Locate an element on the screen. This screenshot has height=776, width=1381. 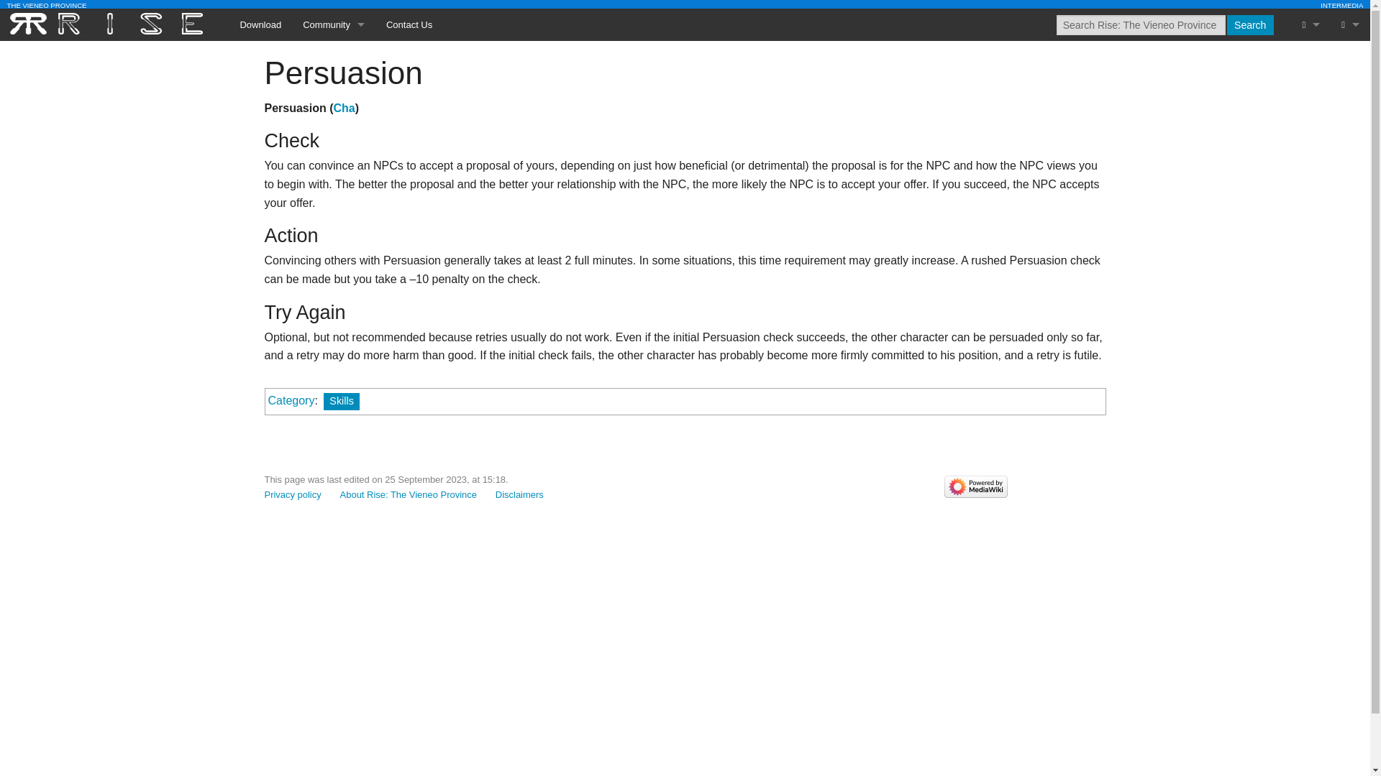
Category is located at coordinates (291, 399).